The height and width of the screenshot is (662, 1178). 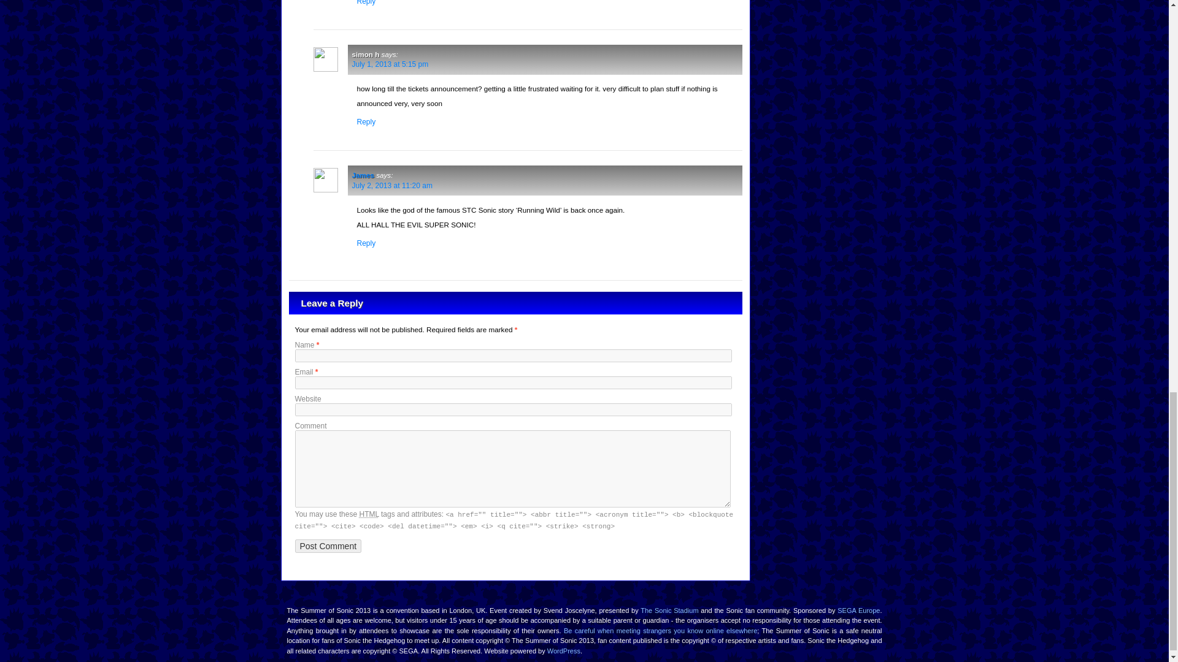 I want to click on Be careful when meeting strangers you know online elsewhere, so click(x=660, y=630).